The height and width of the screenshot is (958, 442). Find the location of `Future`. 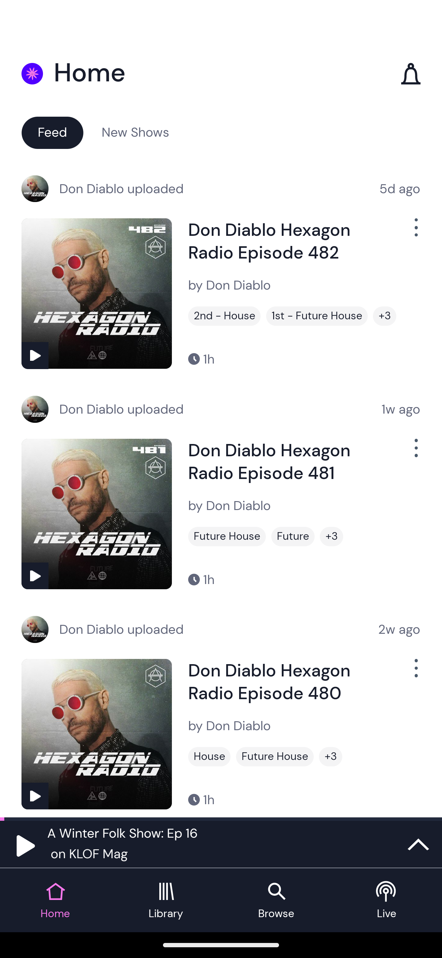

Future is located at coordinates (293, 536).